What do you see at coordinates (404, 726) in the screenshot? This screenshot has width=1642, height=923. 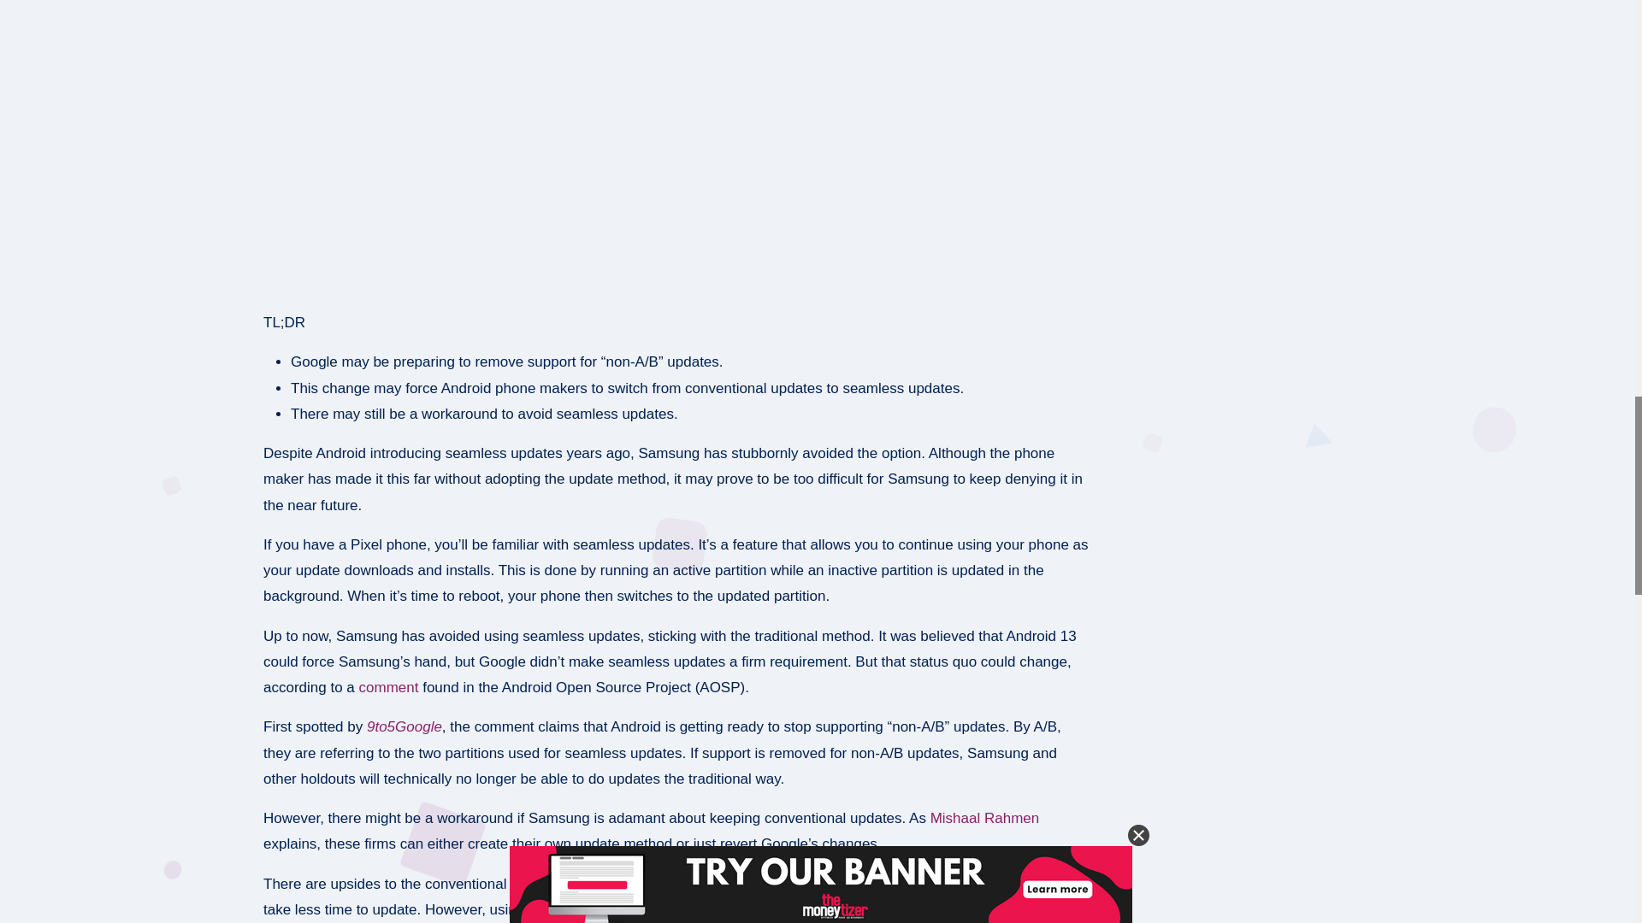 I see `9to5Google` at bounding box center [404, 726].